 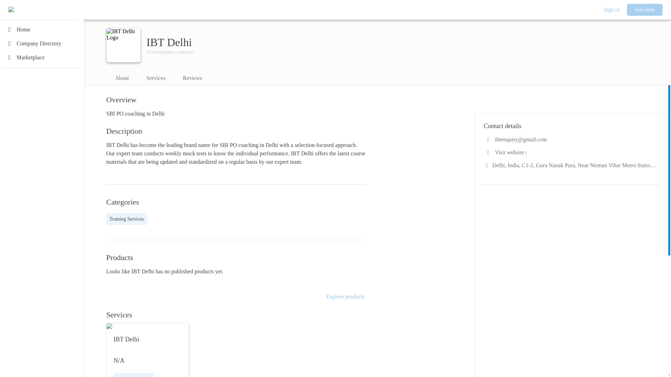 What do you see at coordinates (345, 297) in the screenshot?
I see `Explore products` at bounding box center [345, 297].